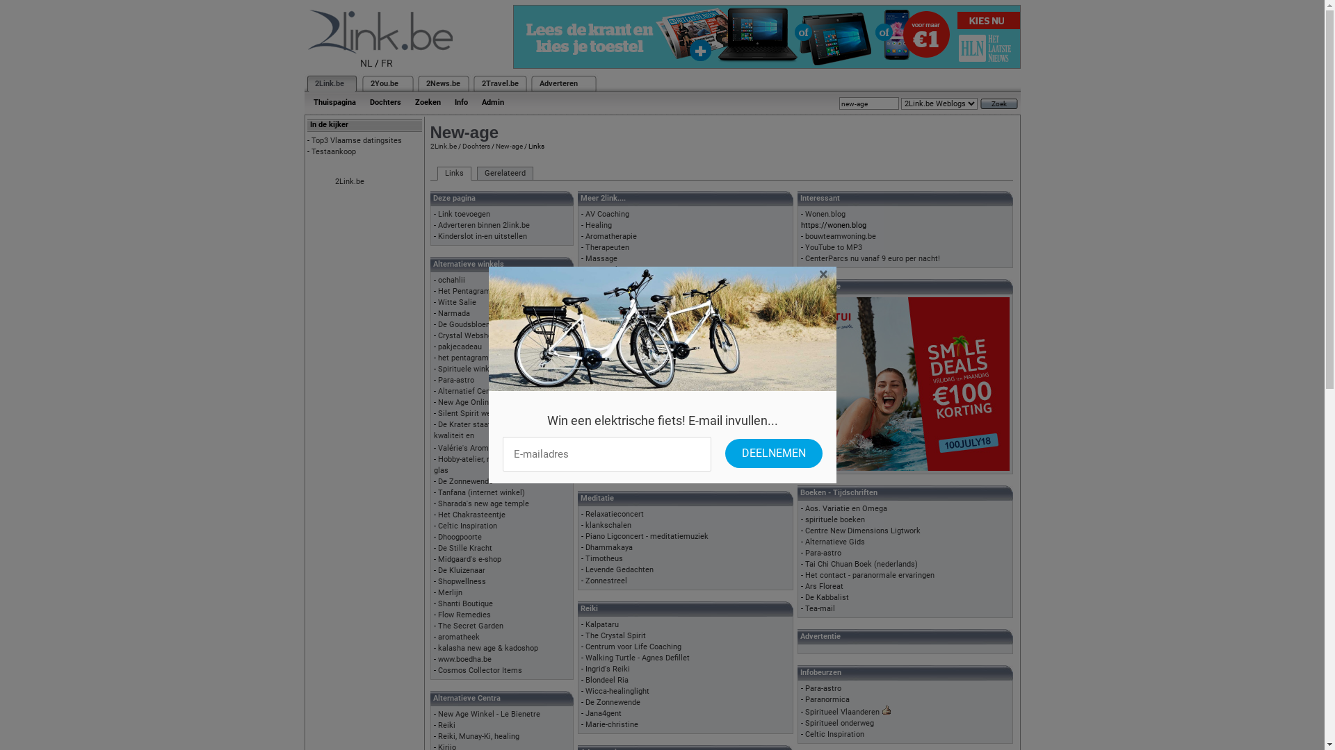 The height and width of the screenshot is (750, 1335). Describe the element at coordinates (602, 625) in the screenshot. I see `Kalpataru` at that location.